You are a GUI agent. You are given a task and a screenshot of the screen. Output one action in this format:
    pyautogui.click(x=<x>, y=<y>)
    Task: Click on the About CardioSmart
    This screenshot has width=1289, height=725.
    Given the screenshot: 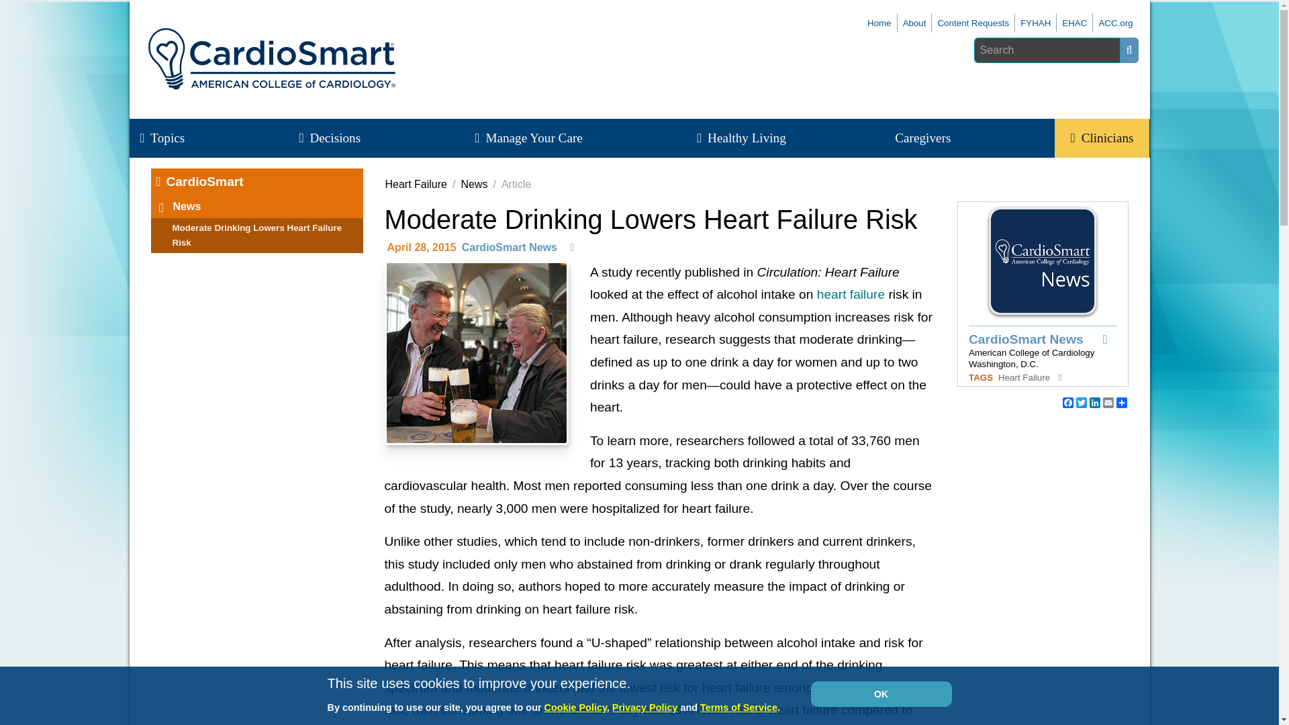 What is the action you would take?
    pyautogui.click(x=973, y=23)
    